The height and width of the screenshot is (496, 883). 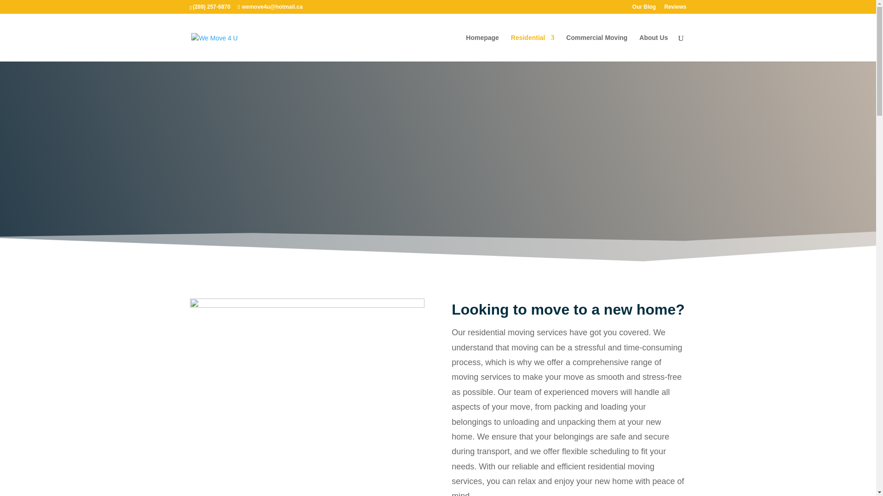 I want to click on About Us, so click(x=653, y=48).